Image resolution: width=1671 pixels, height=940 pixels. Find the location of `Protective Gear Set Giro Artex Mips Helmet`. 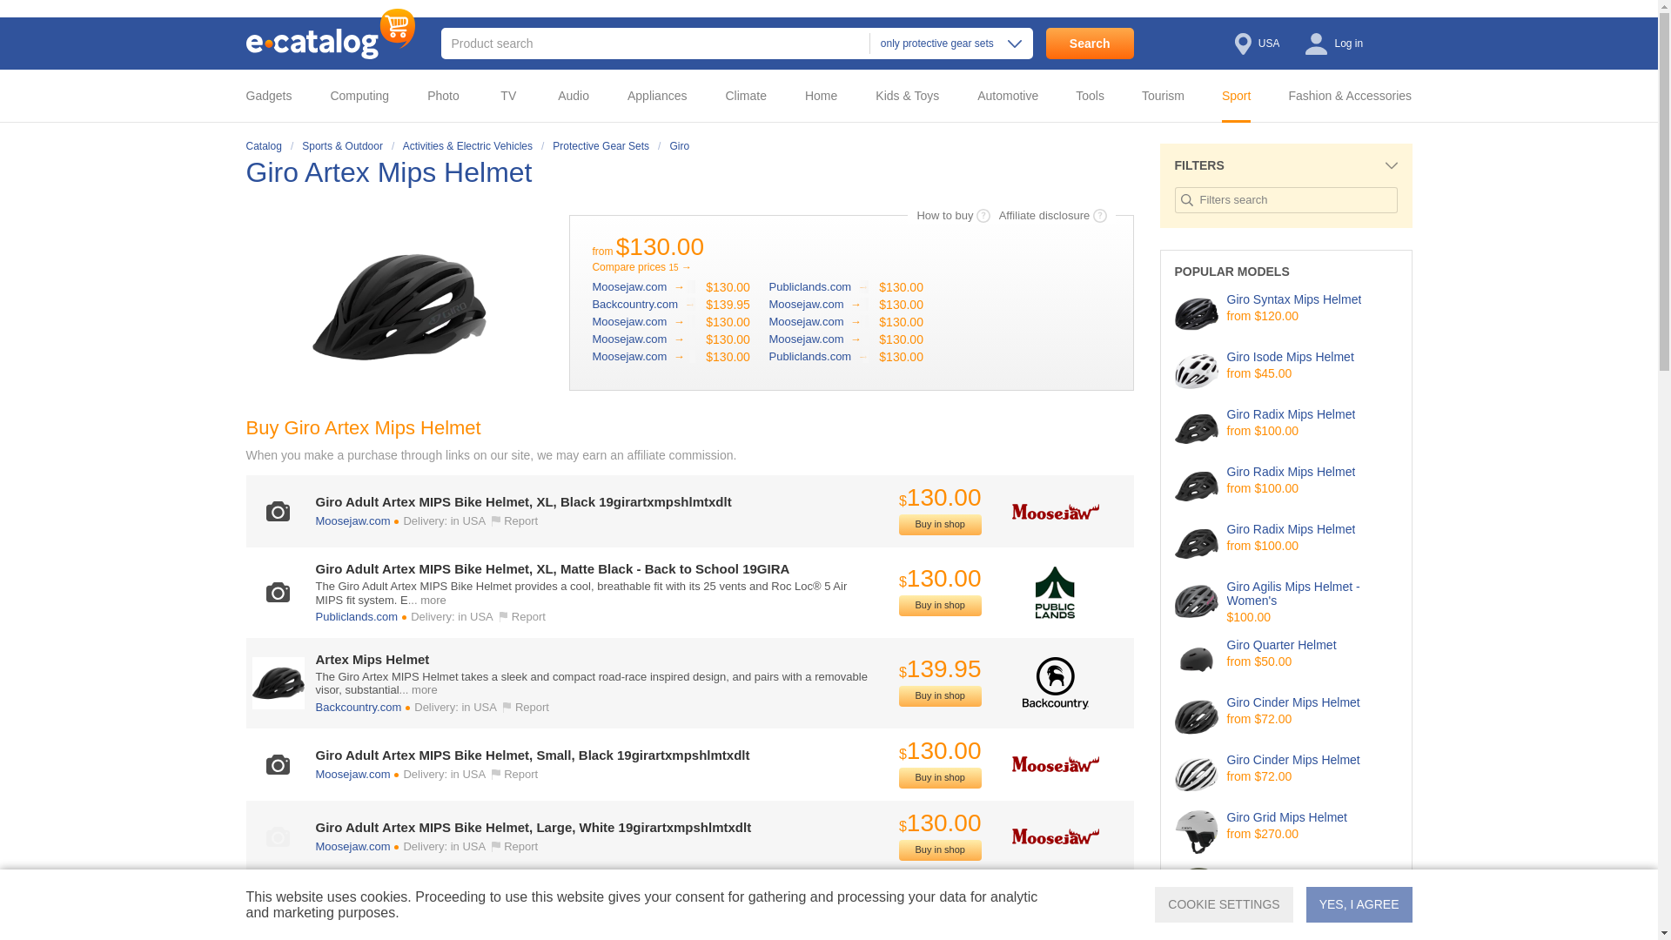

Protective Gear Set Giro Artex Mips Helmet is located at coordinates (393, 172).